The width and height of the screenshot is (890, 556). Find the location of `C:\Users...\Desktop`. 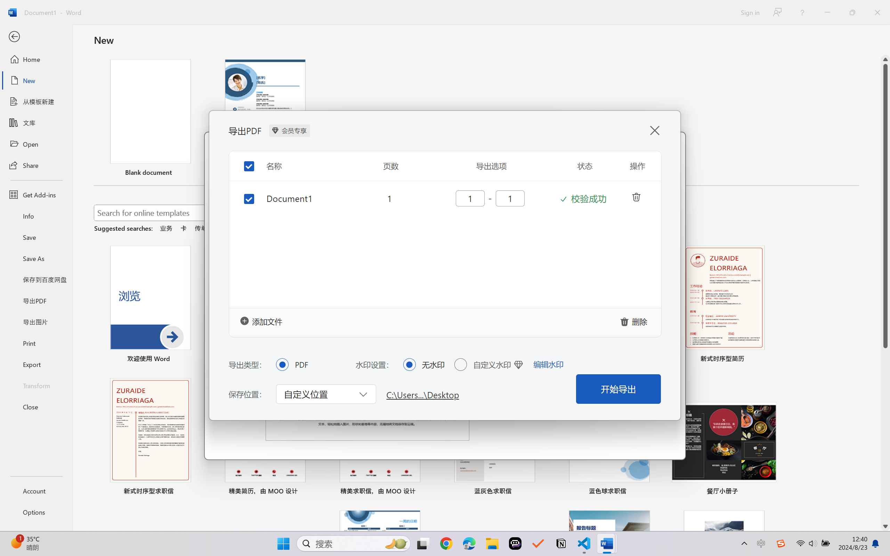

C:\Users...\Desktop is located at coordinates (423, 394).